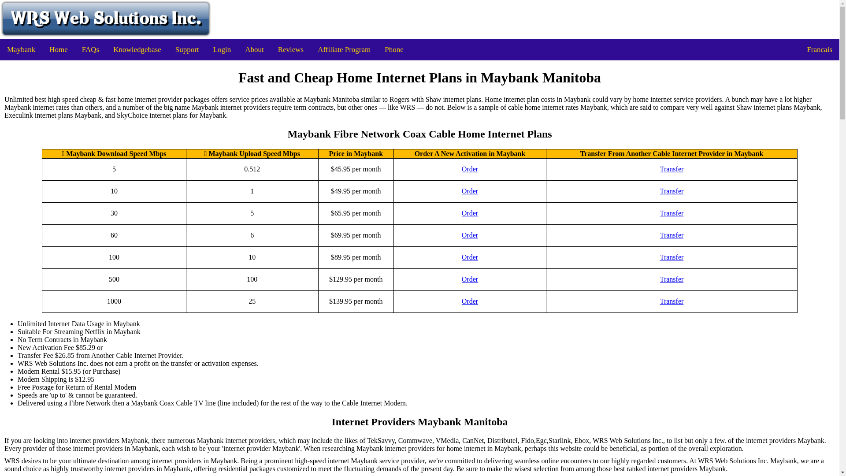 The image size is (846, 476). I want to click on Affiliate Program, so click(344, 49).